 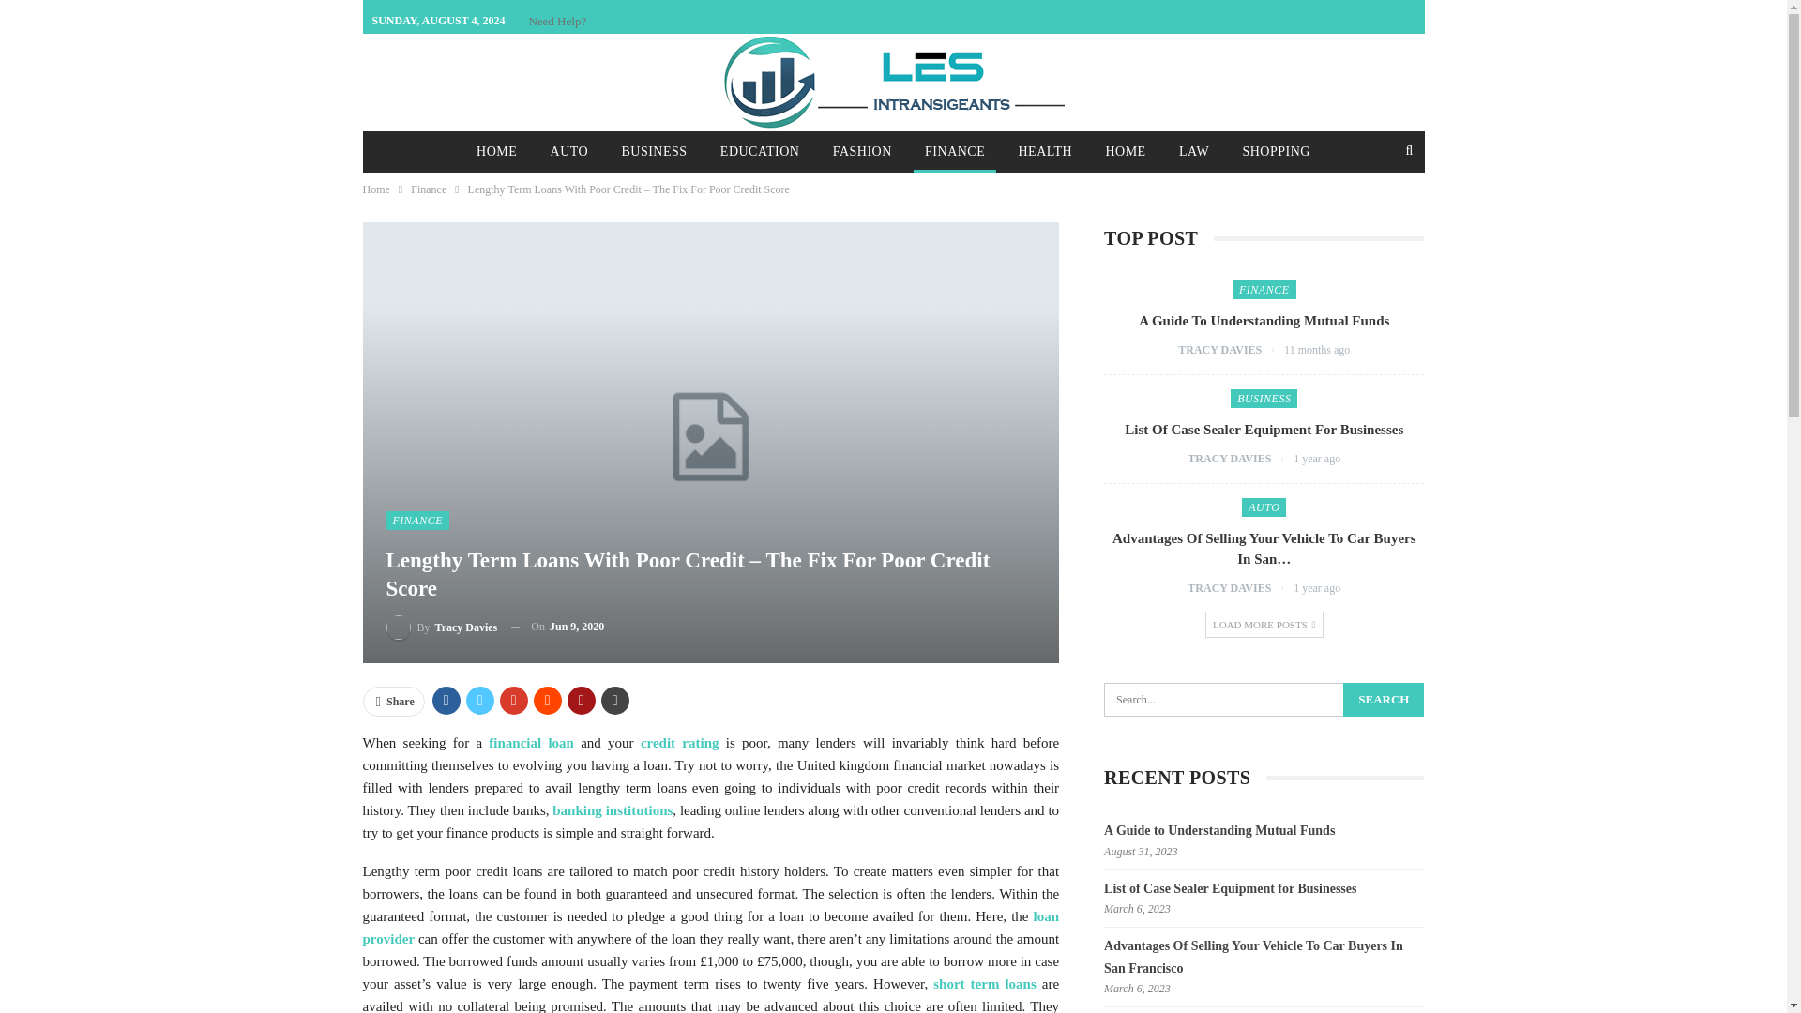 I want to click on LAW, so click(x=1193, y=152).